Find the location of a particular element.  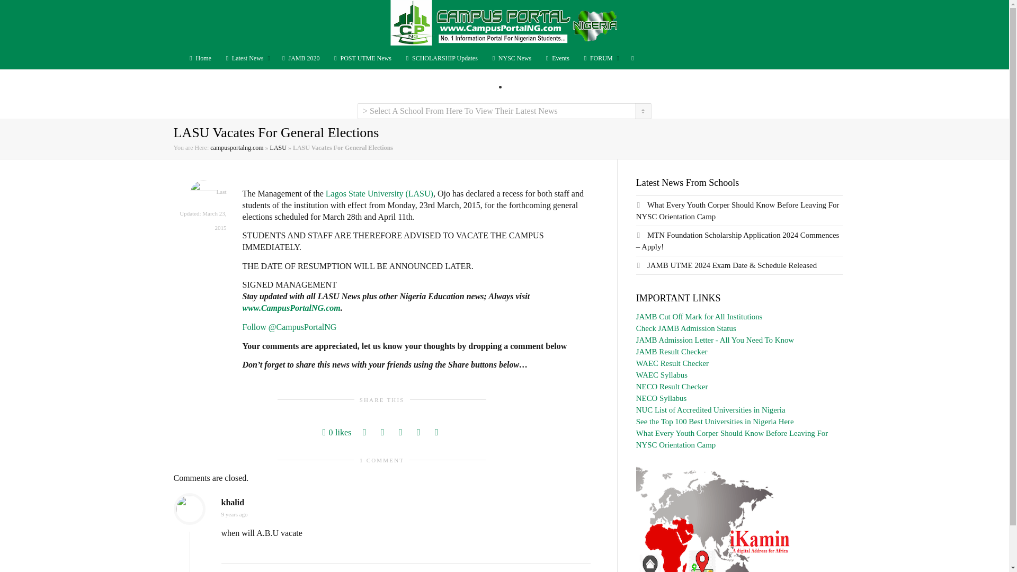

Latest NYSC Updates is located at coordinates (511, 58).